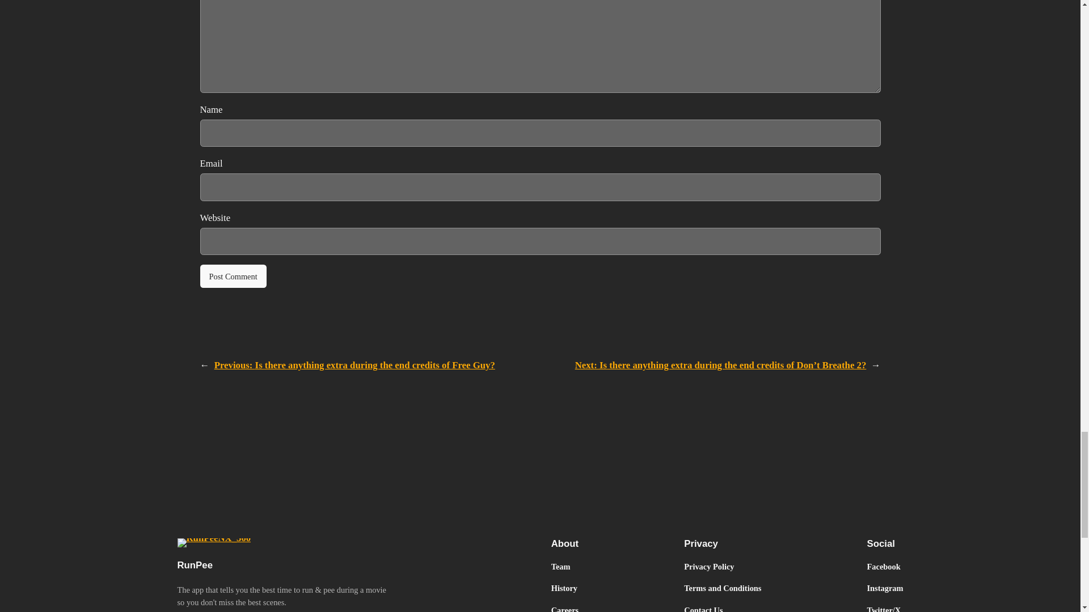 This screenshot has width=1089, height=612. What do you see at coordinates (194, 565) in the screenshot?
I see `RunPee` at bounding box center [194, 565].